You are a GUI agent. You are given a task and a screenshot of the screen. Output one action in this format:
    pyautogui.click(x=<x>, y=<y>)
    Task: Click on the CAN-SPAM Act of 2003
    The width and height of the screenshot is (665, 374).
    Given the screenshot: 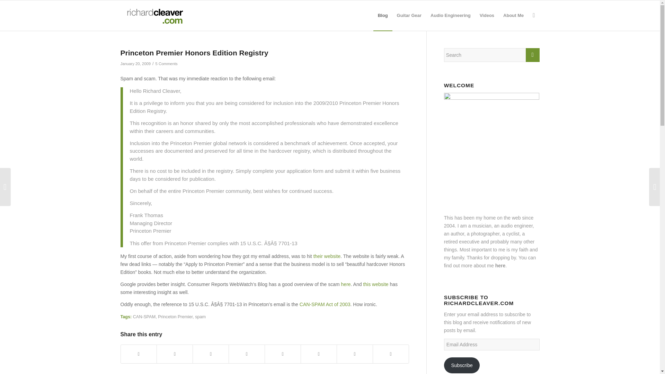 What is the action you would take?
    pyautogui.click(x=325, y=304)
    